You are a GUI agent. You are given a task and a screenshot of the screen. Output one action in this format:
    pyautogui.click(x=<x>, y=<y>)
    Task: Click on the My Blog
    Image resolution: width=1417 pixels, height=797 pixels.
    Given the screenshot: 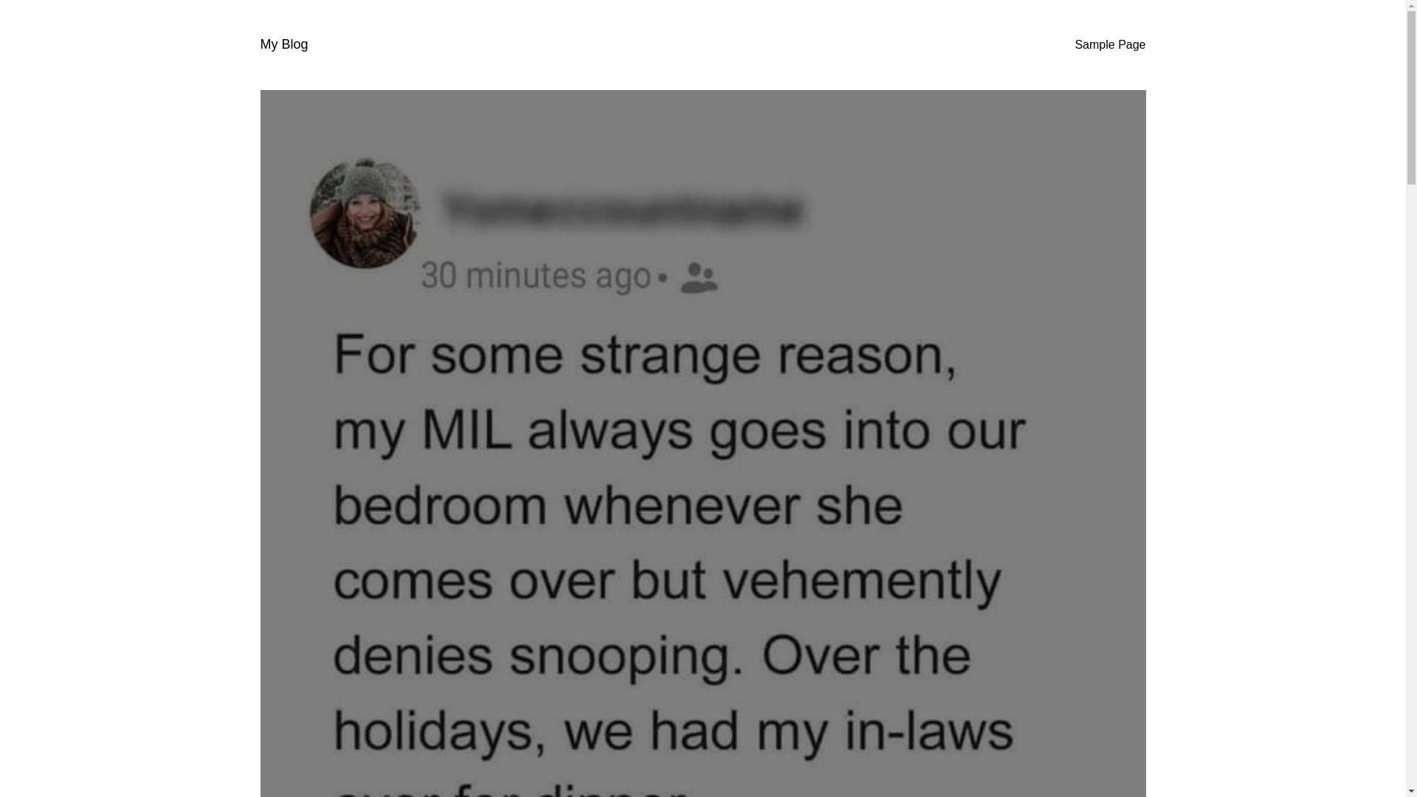 What is the action you would take?
    pyautogui.click(x=283, y=44)
    